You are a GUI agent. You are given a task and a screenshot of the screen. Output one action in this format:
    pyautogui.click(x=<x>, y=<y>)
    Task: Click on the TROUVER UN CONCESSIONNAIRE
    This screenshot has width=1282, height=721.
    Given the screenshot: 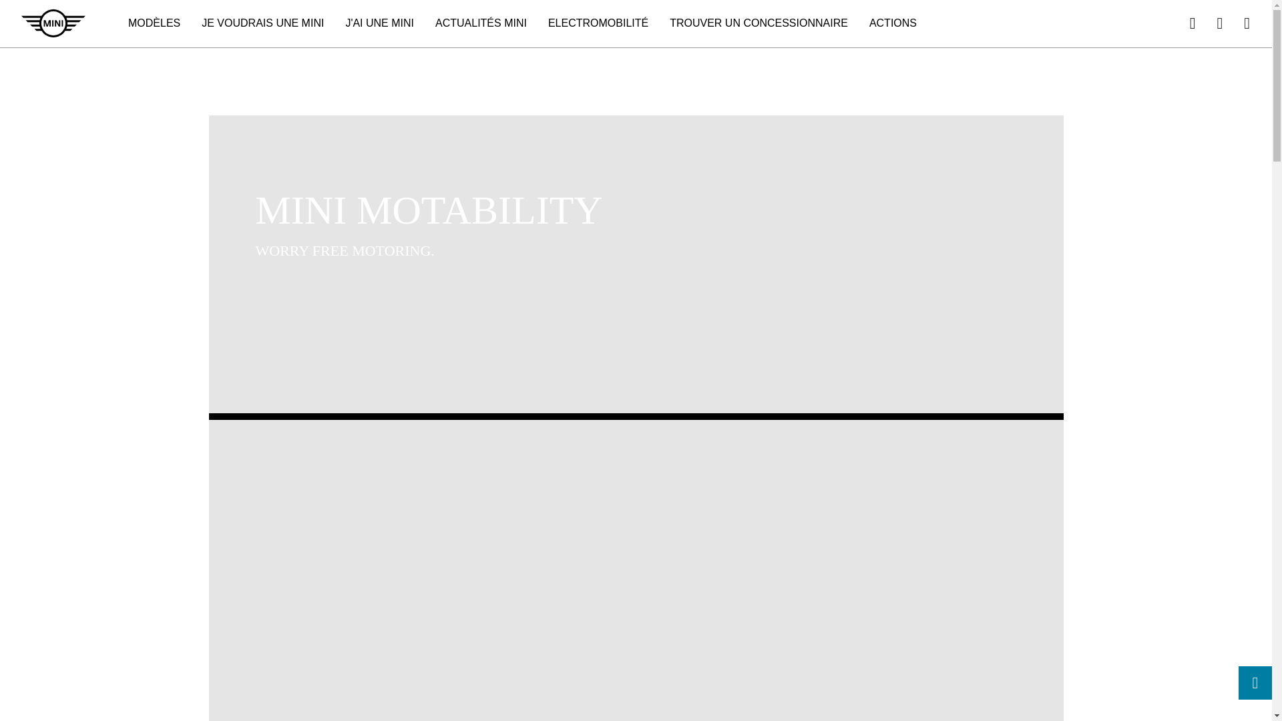 What is the action you would take?
    pyautogui.click(x=759, y=24)
    